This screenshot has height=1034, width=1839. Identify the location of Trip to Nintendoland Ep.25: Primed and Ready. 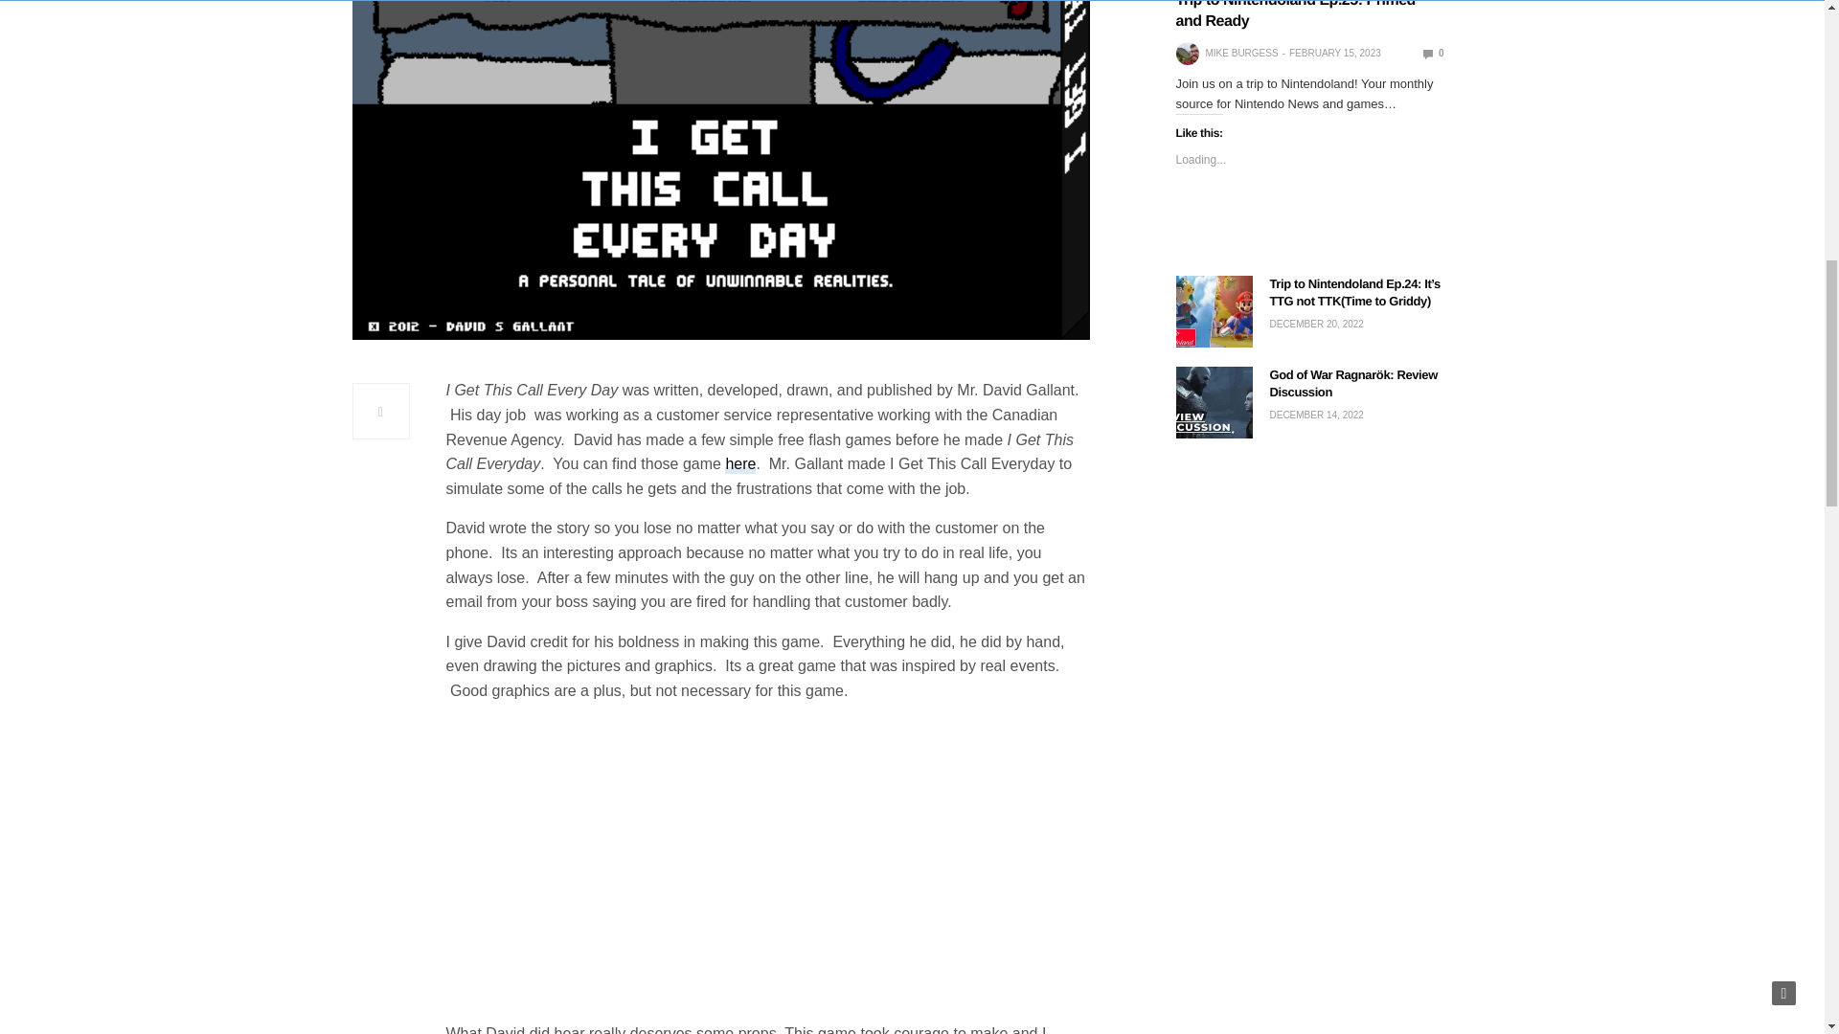
(1296, 15).